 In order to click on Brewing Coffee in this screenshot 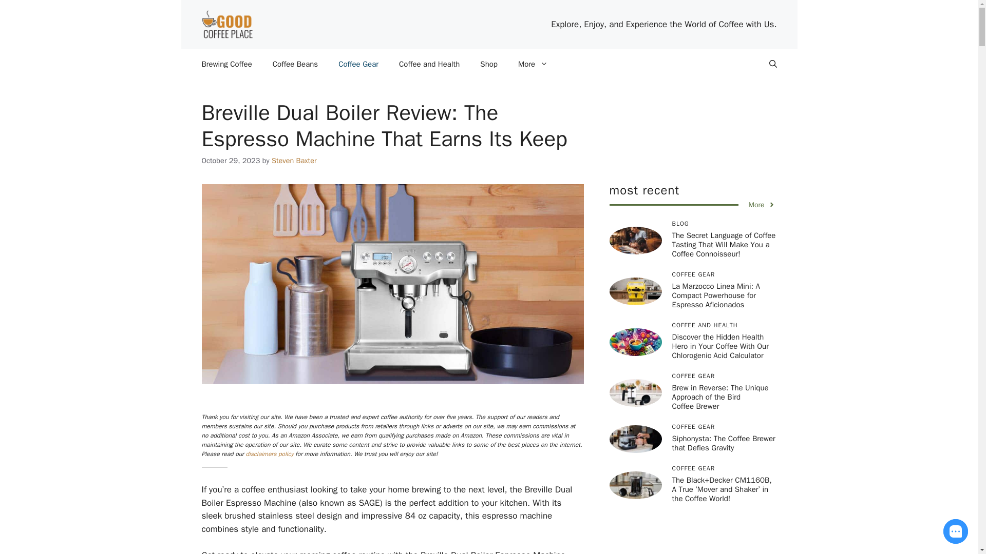, I will do `click(226, 64)`.